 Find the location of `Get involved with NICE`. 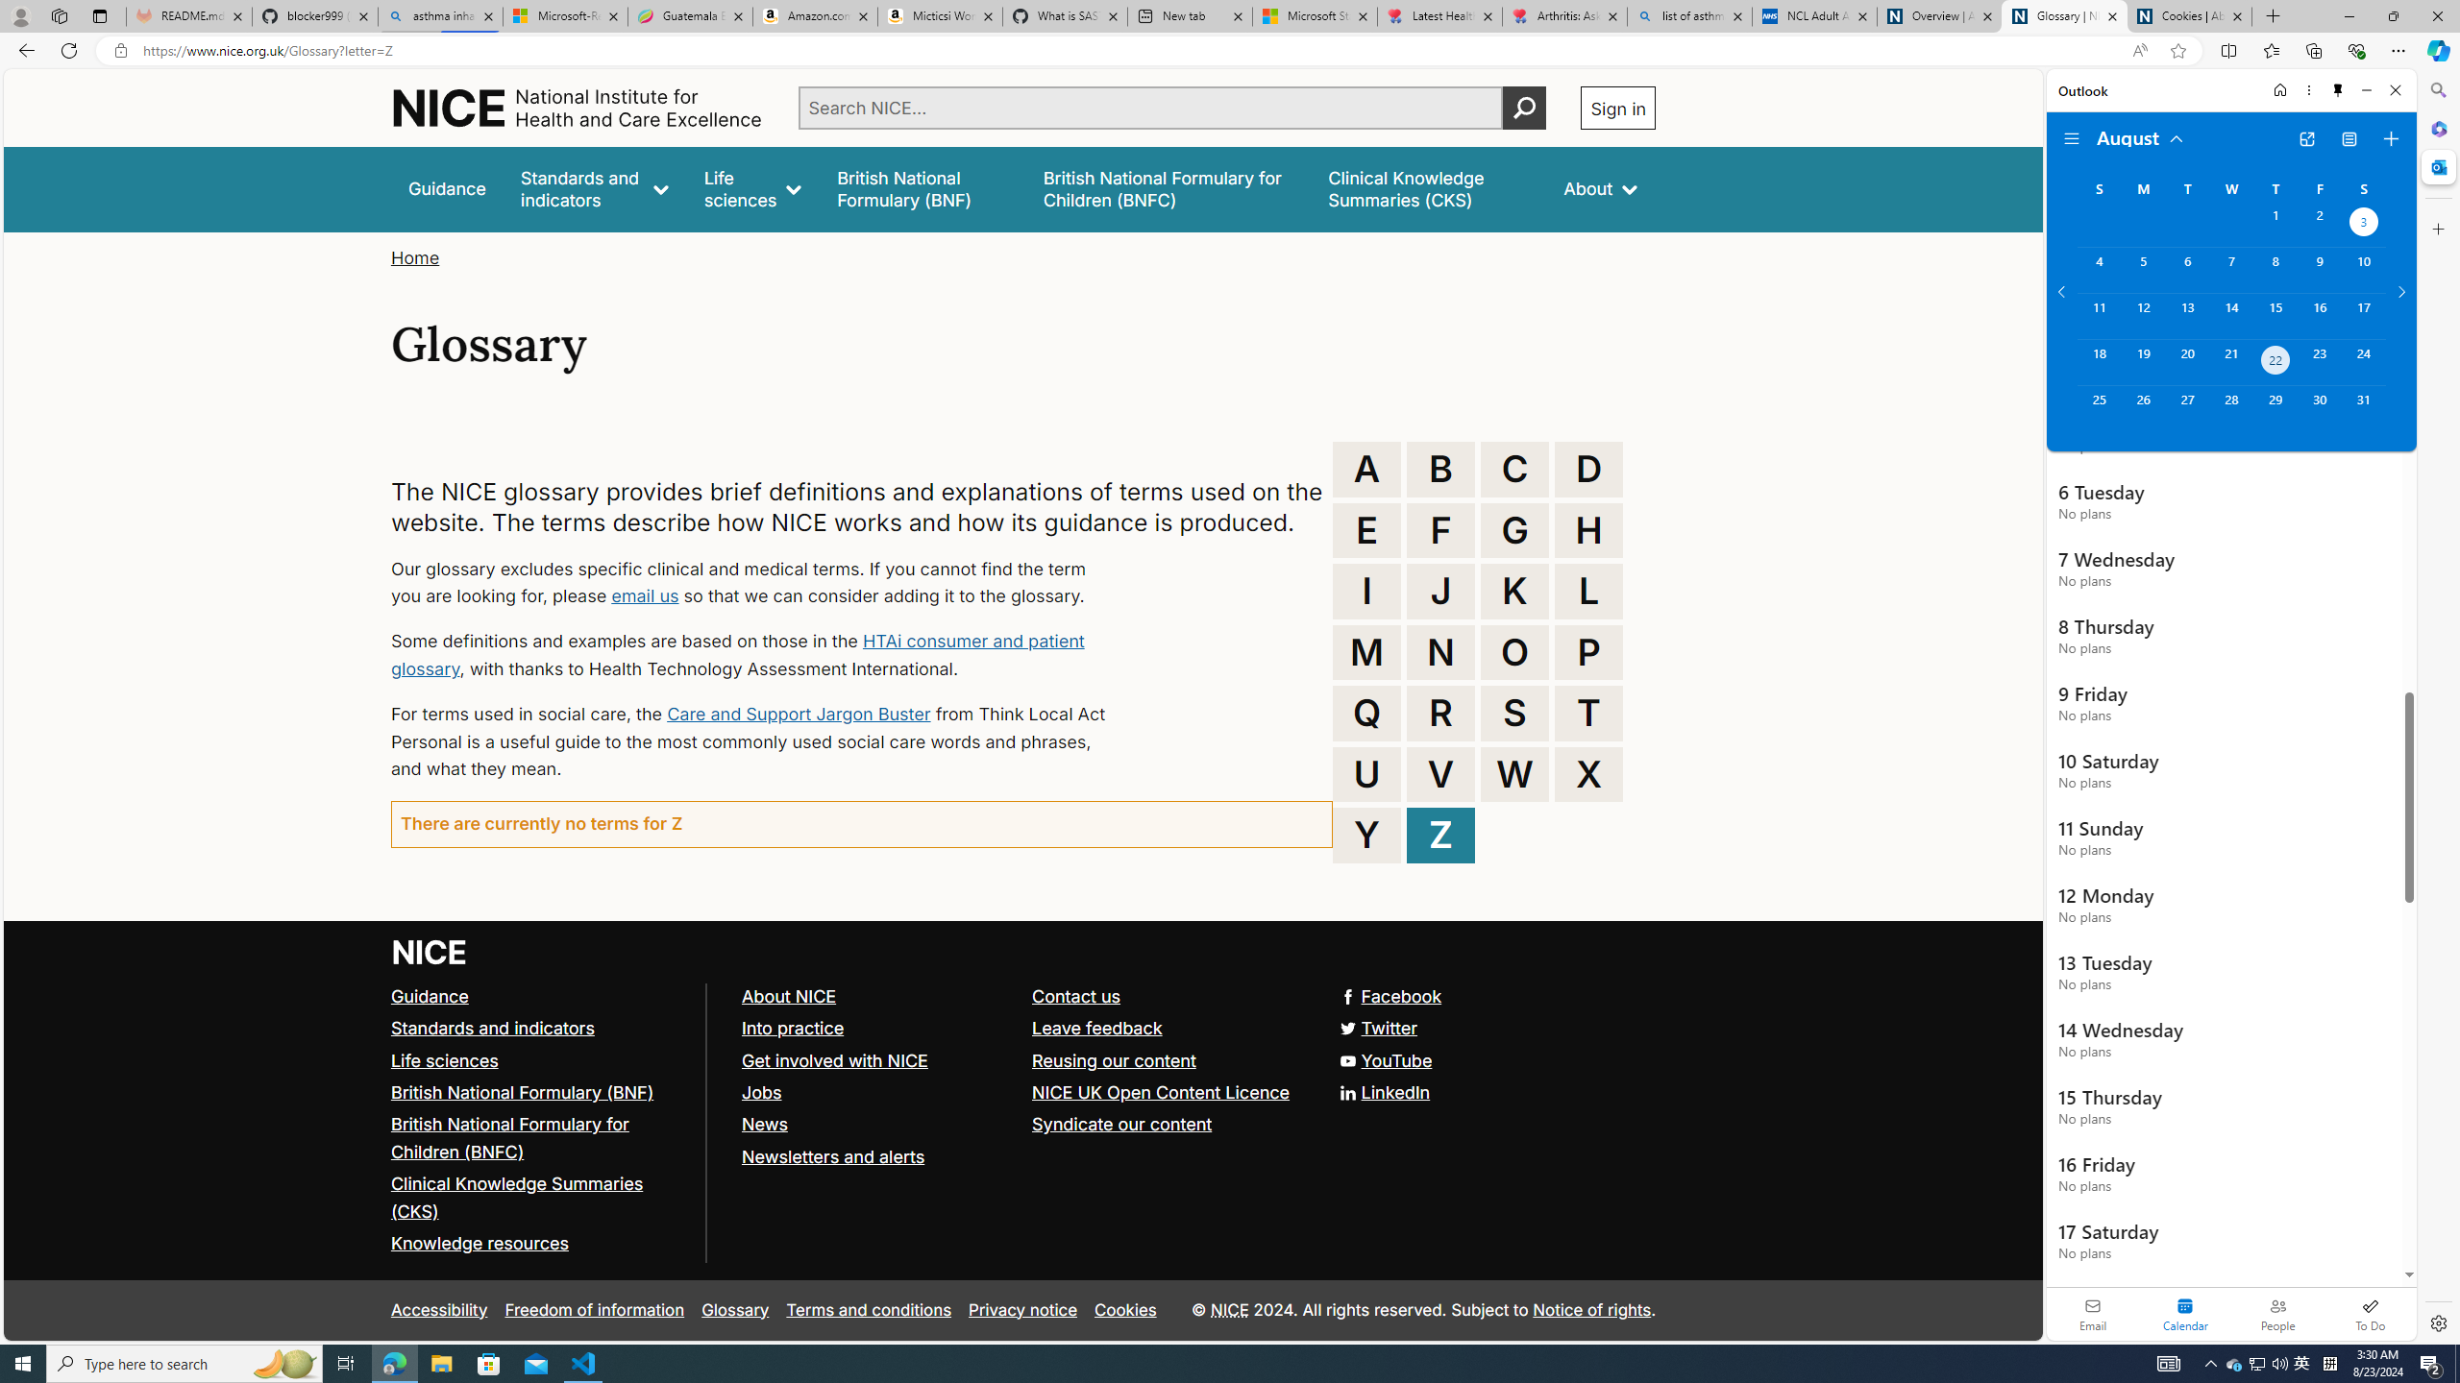

Get involved with NICE is located at coordinates (876, 1061).